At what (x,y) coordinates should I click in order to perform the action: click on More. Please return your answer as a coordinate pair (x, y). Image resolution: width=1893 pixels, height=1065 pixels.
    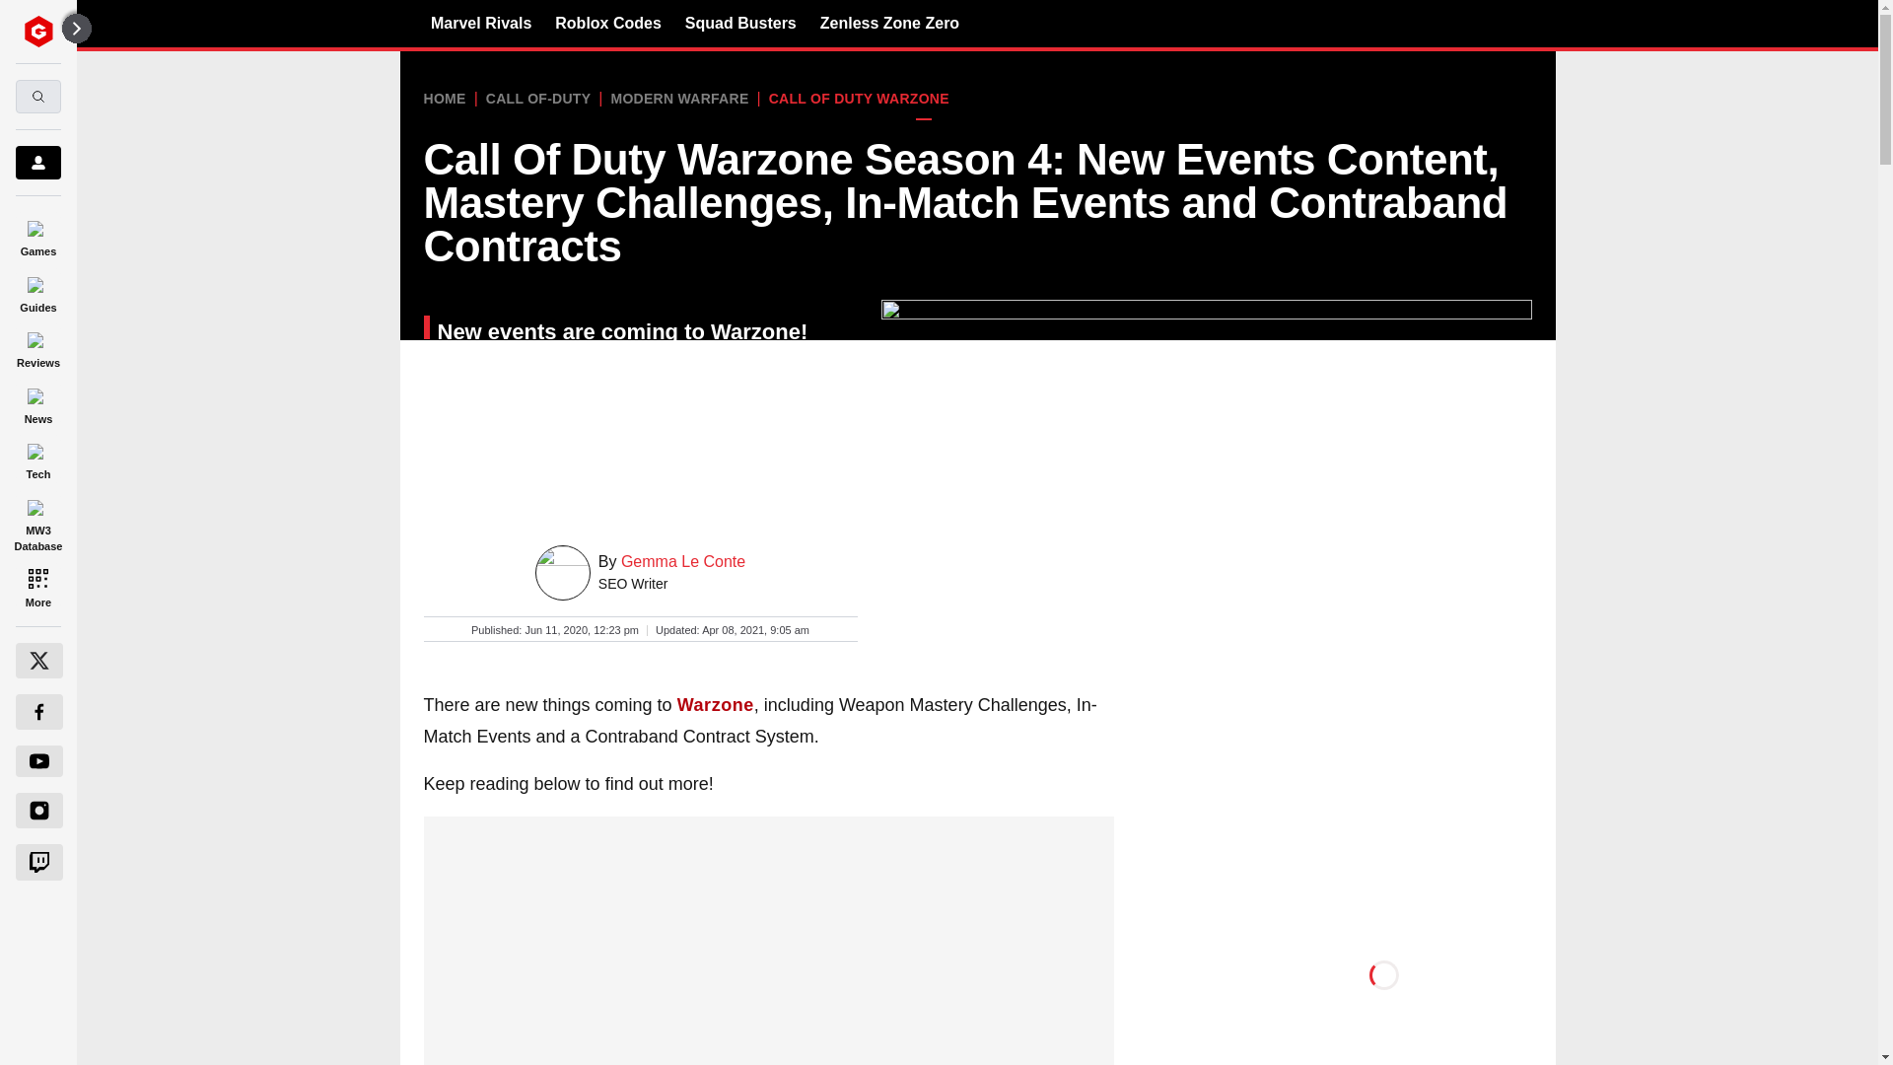
    Looking at the image, I should click on (37, 586).